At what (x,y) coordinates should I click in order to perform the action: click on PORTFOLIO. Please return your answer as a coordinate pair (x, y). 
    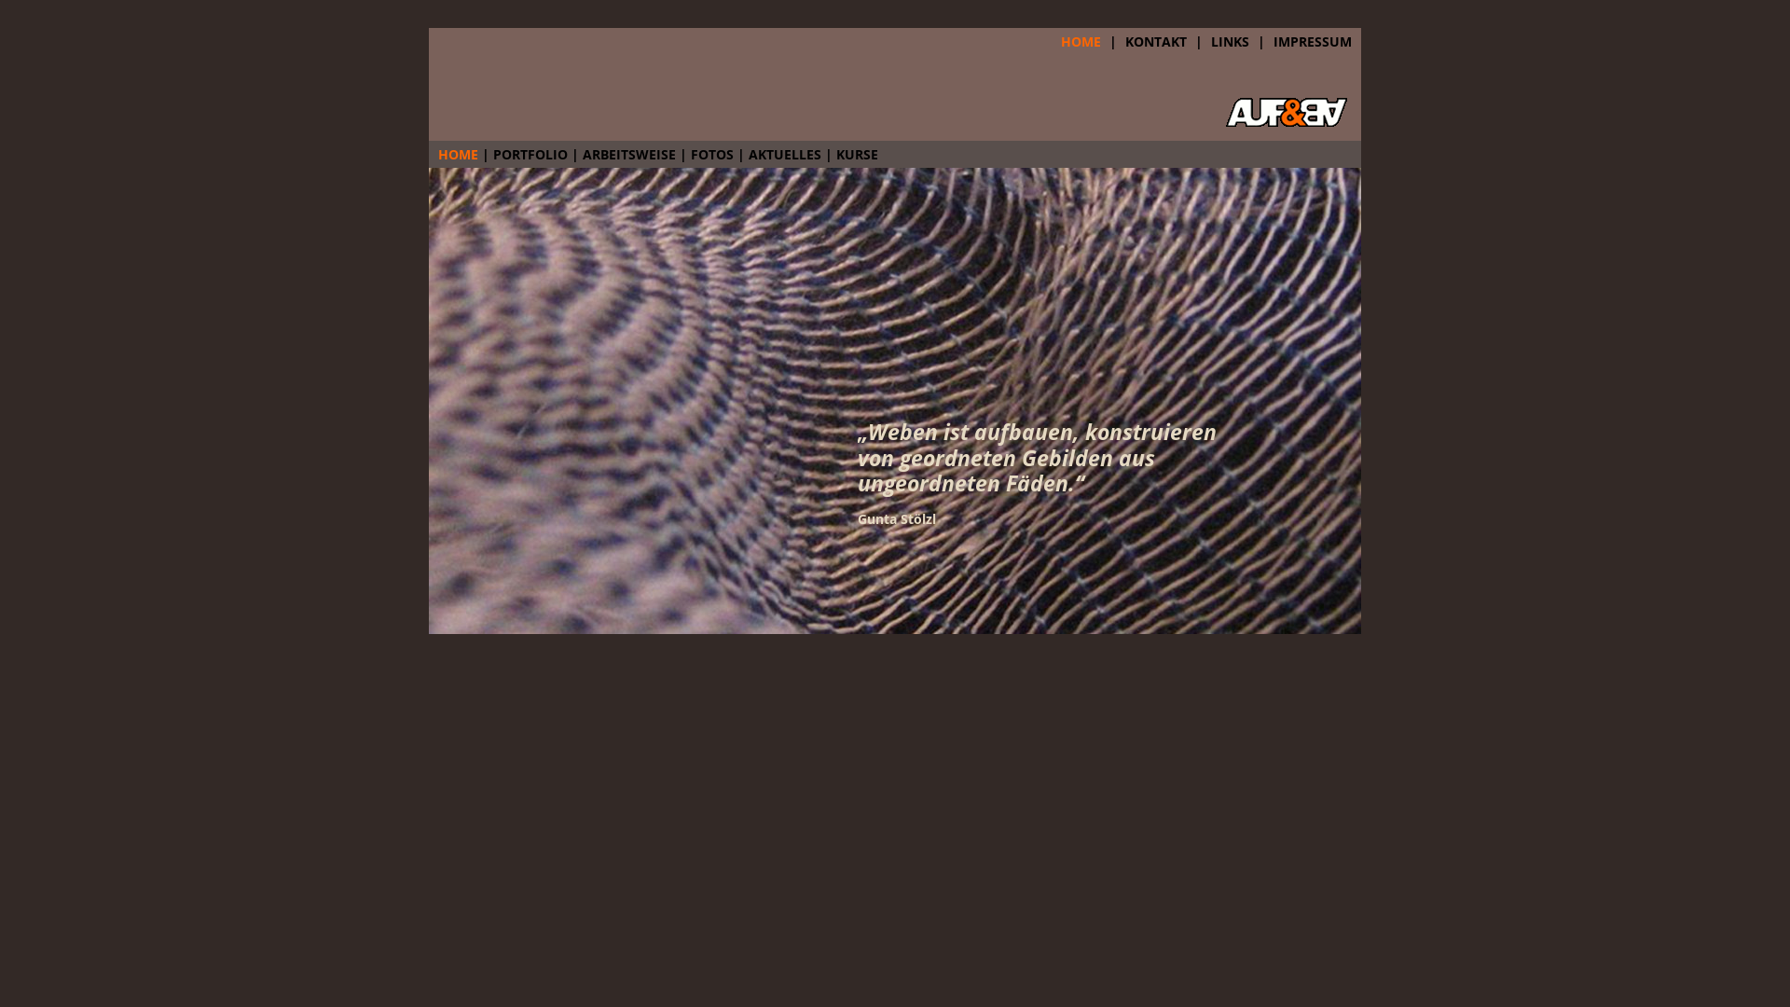
    Looking at the image, I should click on (530, 154).